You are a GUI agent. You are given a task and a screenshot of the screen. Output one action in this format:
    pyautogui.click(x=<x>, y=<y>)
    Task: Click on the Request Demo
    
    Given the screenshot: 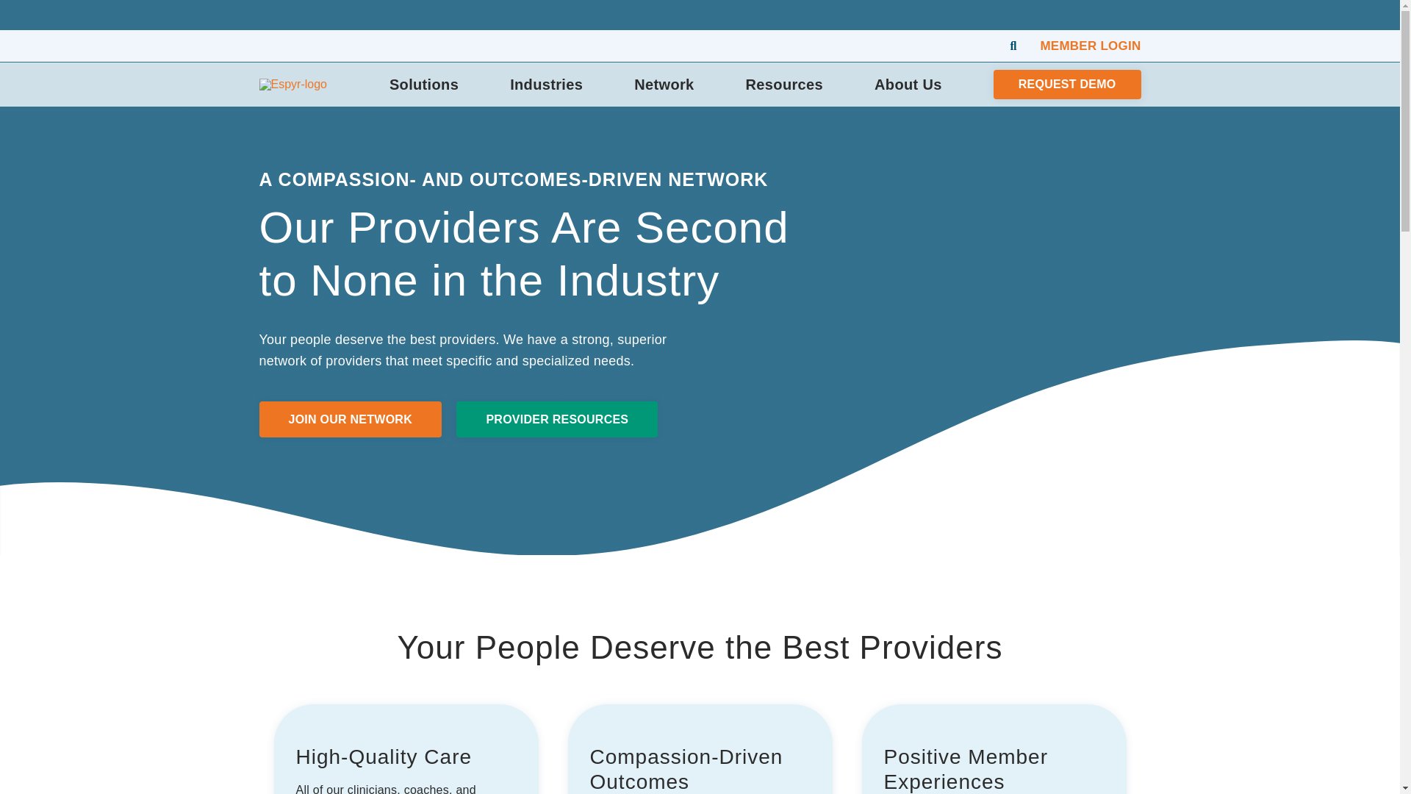 What is the action you would take?
    pyautogui.click(x=1067, y=84)
    